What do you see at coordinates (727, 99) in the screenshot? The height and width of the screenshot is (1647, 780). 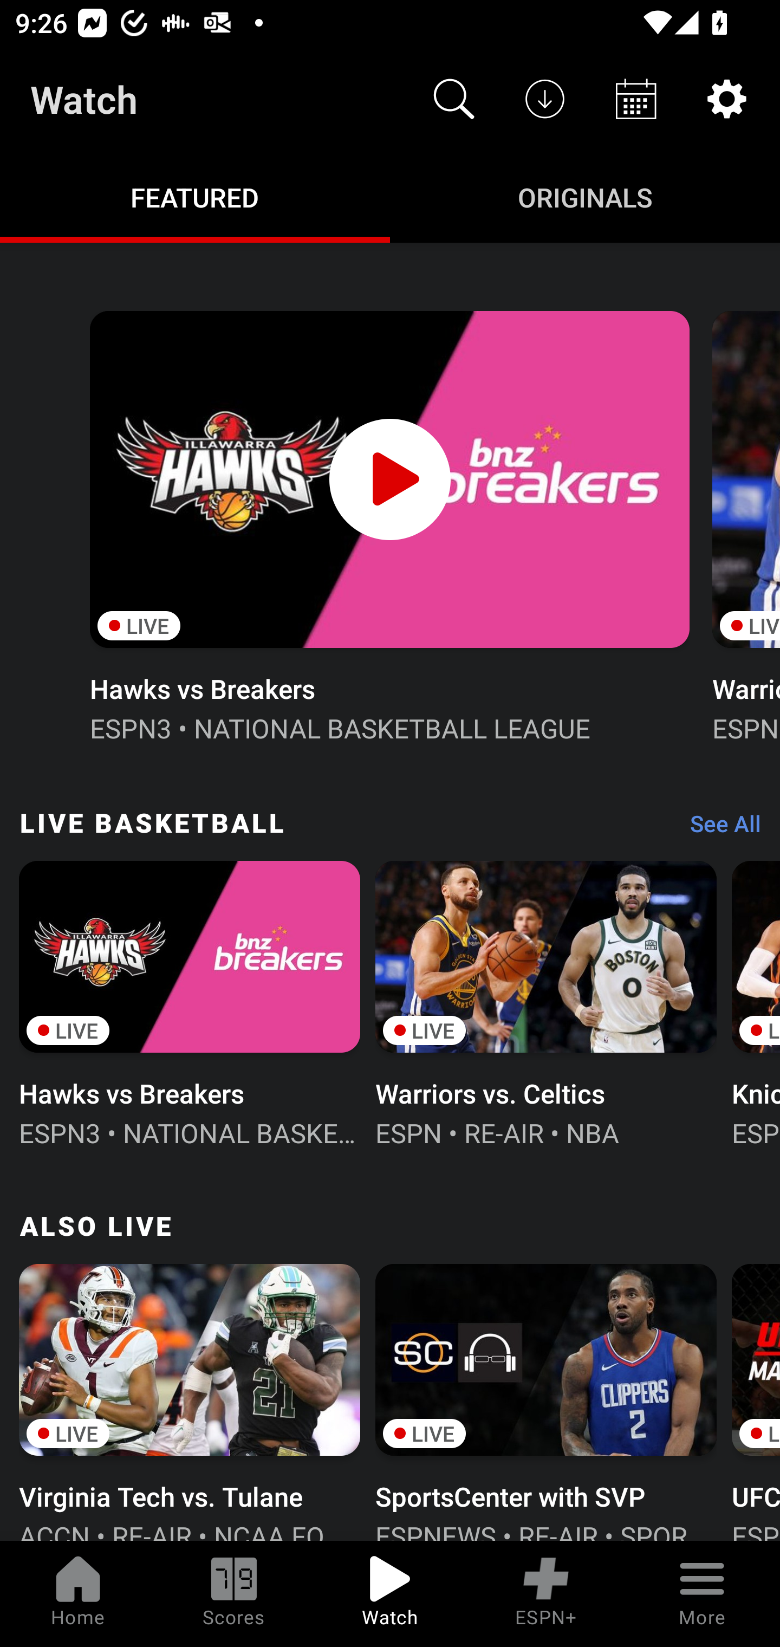 I see `Settings` at bounding box center [727, 99].